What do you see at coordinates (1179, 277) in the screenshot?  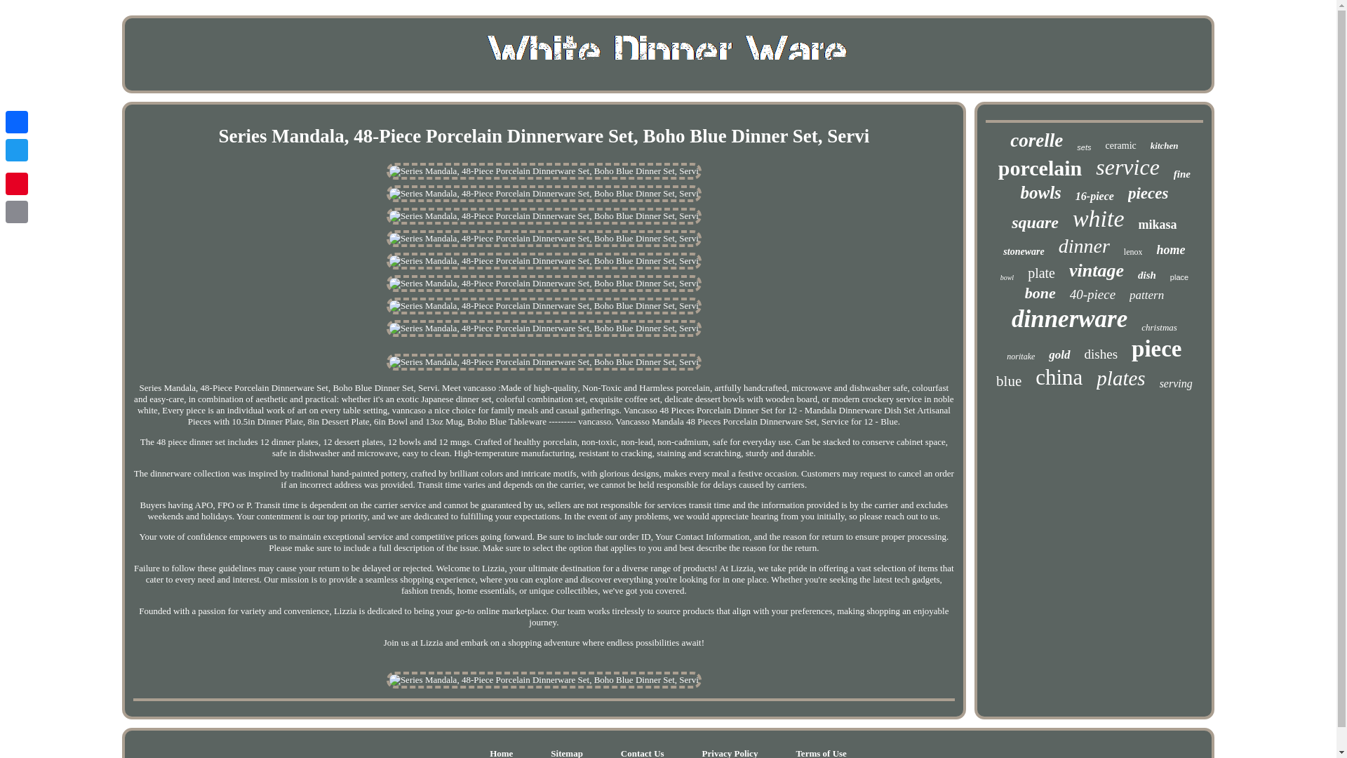 I see `place` at bounding box center [1179, 277].